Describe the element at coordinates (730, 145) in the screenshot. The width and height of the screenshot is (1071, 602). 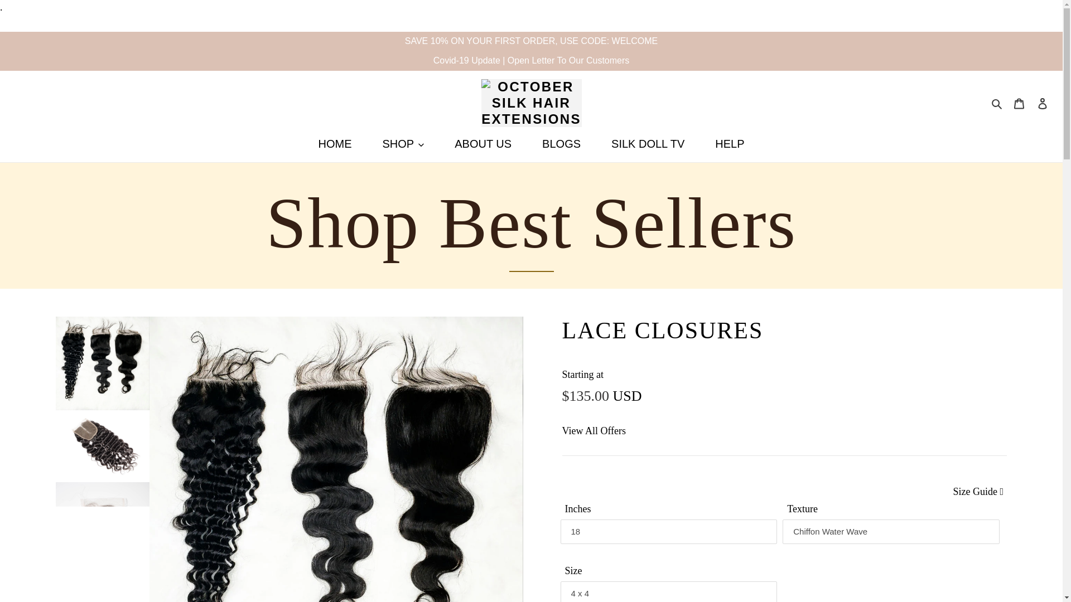
I see `HELP` at that location.